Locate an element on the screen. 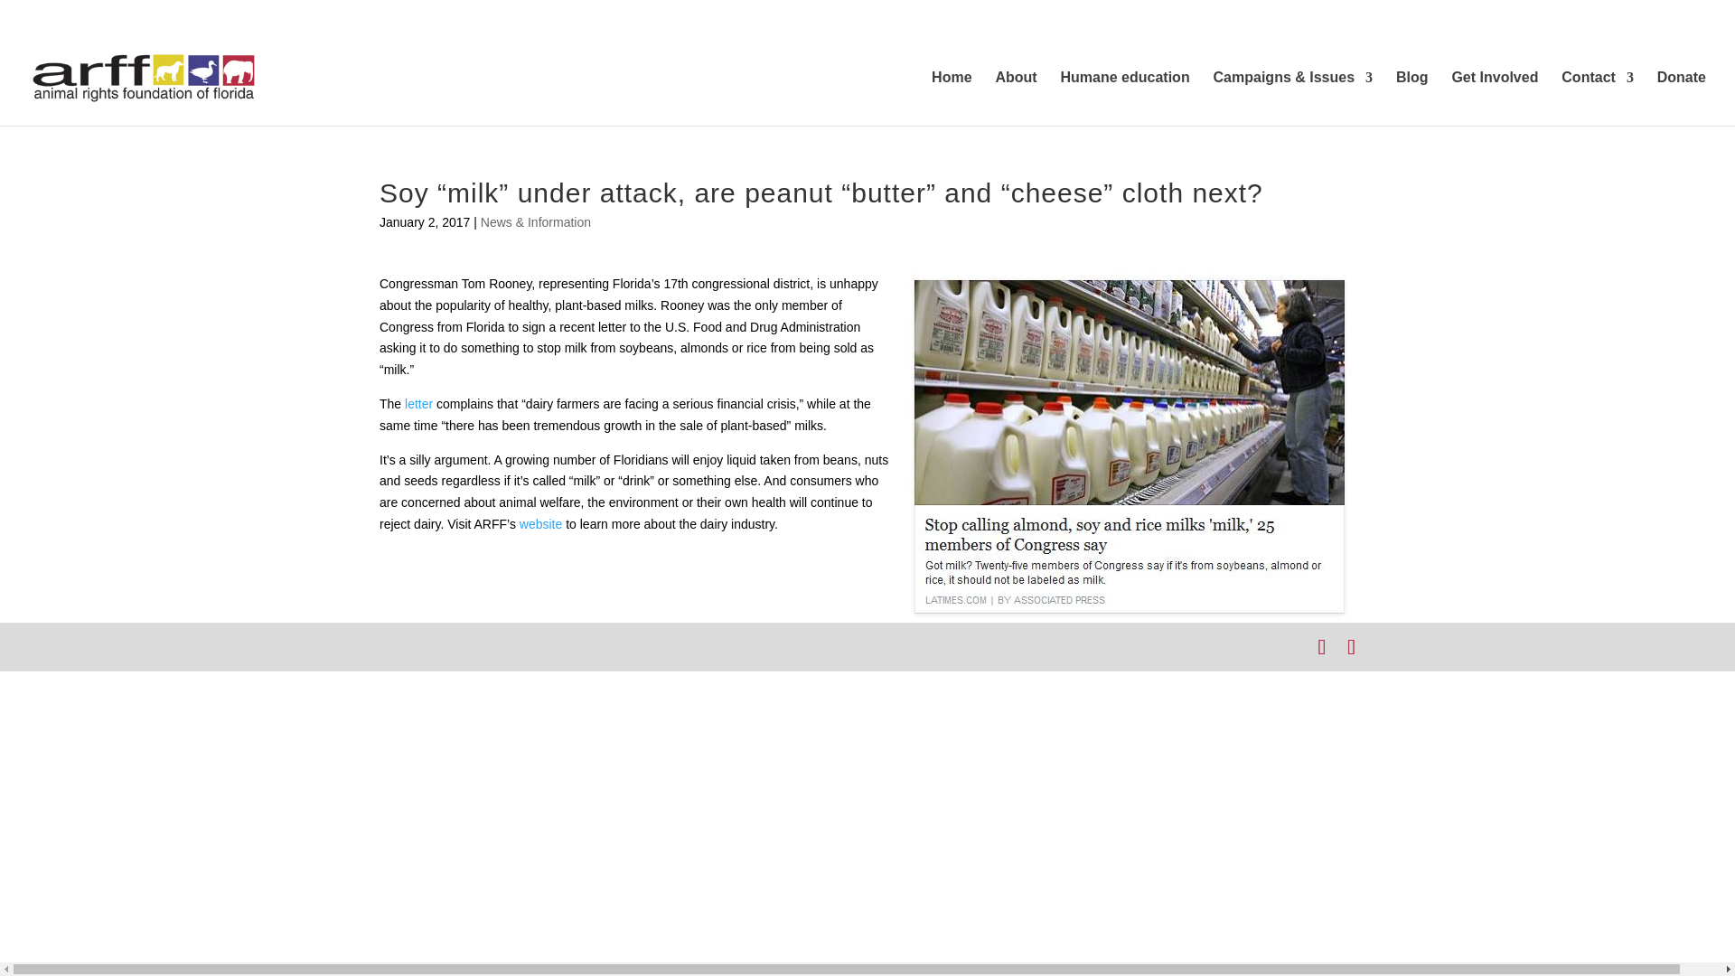 The image size is (1735, 976). website is located at coordinates (540, 524).